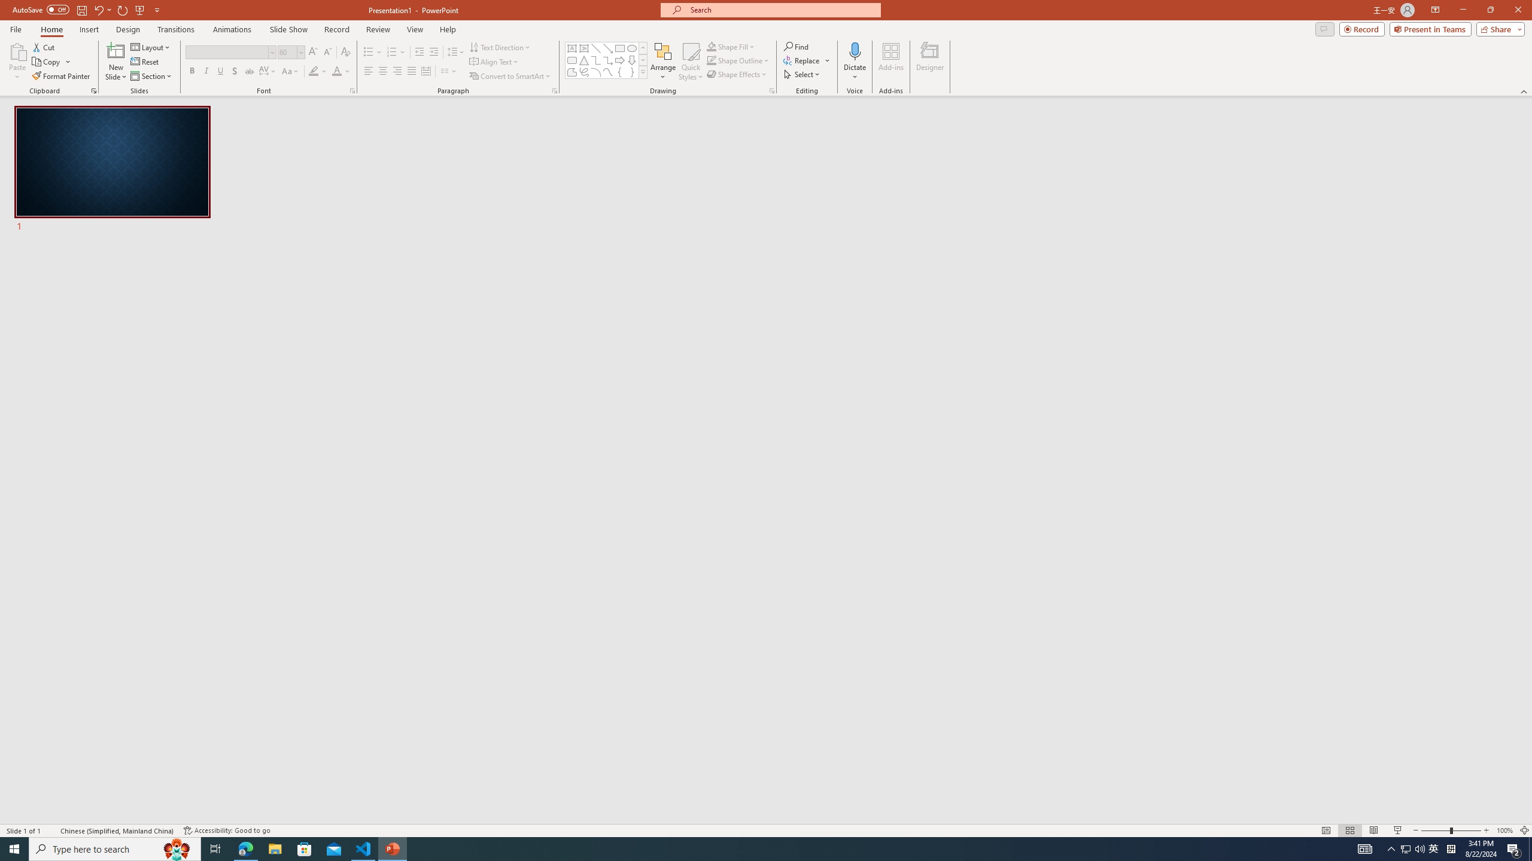 Image resolution: width=1532 pixels, height=861 pixels. Describe the element at coordinates (206, 72) in the screenshot. I see `Italic` at that location.